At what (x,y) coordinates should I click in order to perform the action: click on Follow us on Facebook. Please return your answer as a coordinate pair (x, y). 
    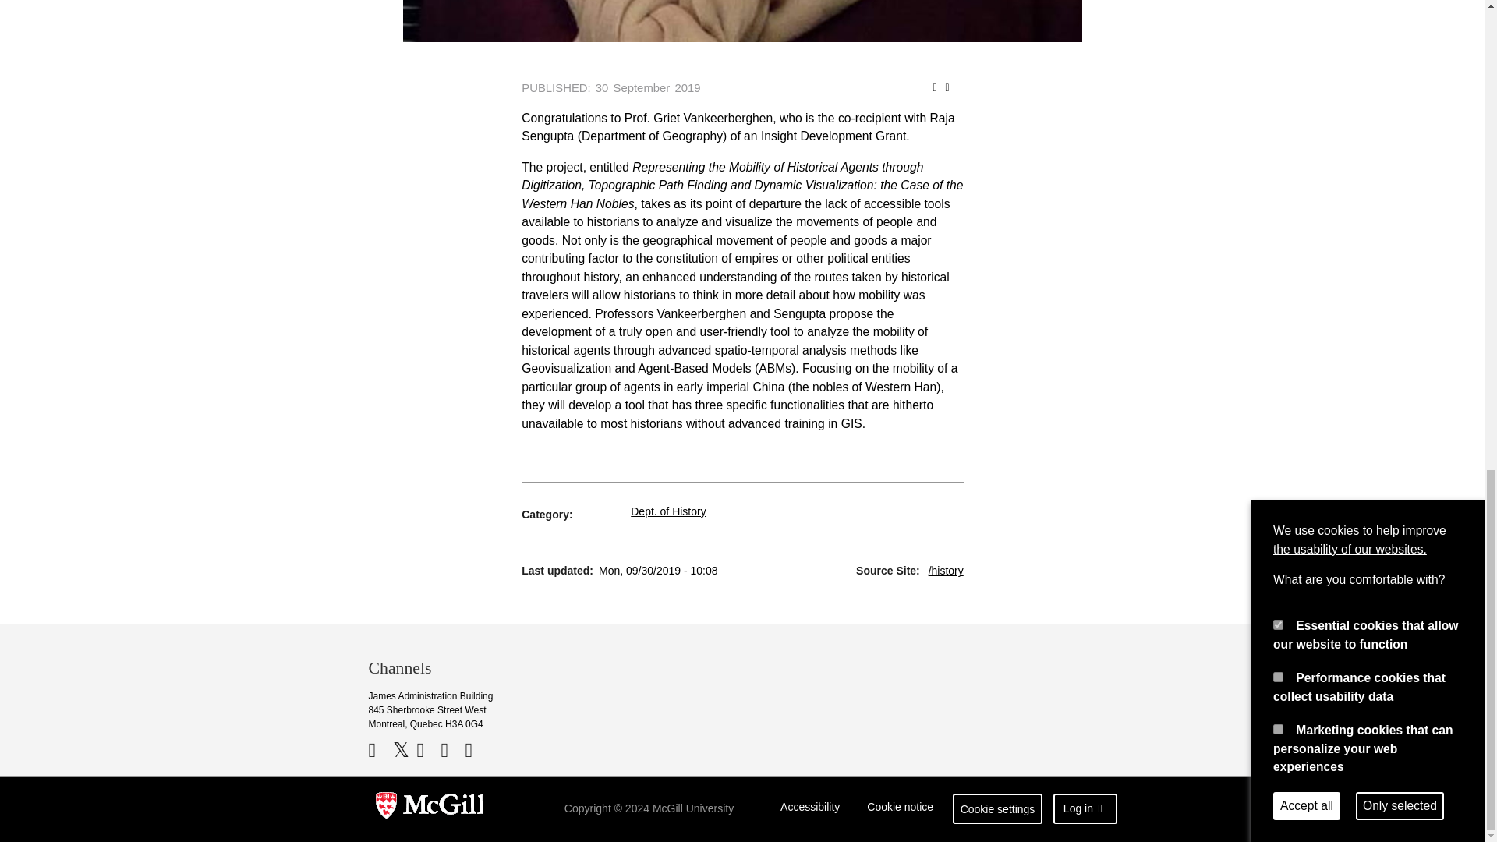
    Looking at the image, I should click on (379, 750).